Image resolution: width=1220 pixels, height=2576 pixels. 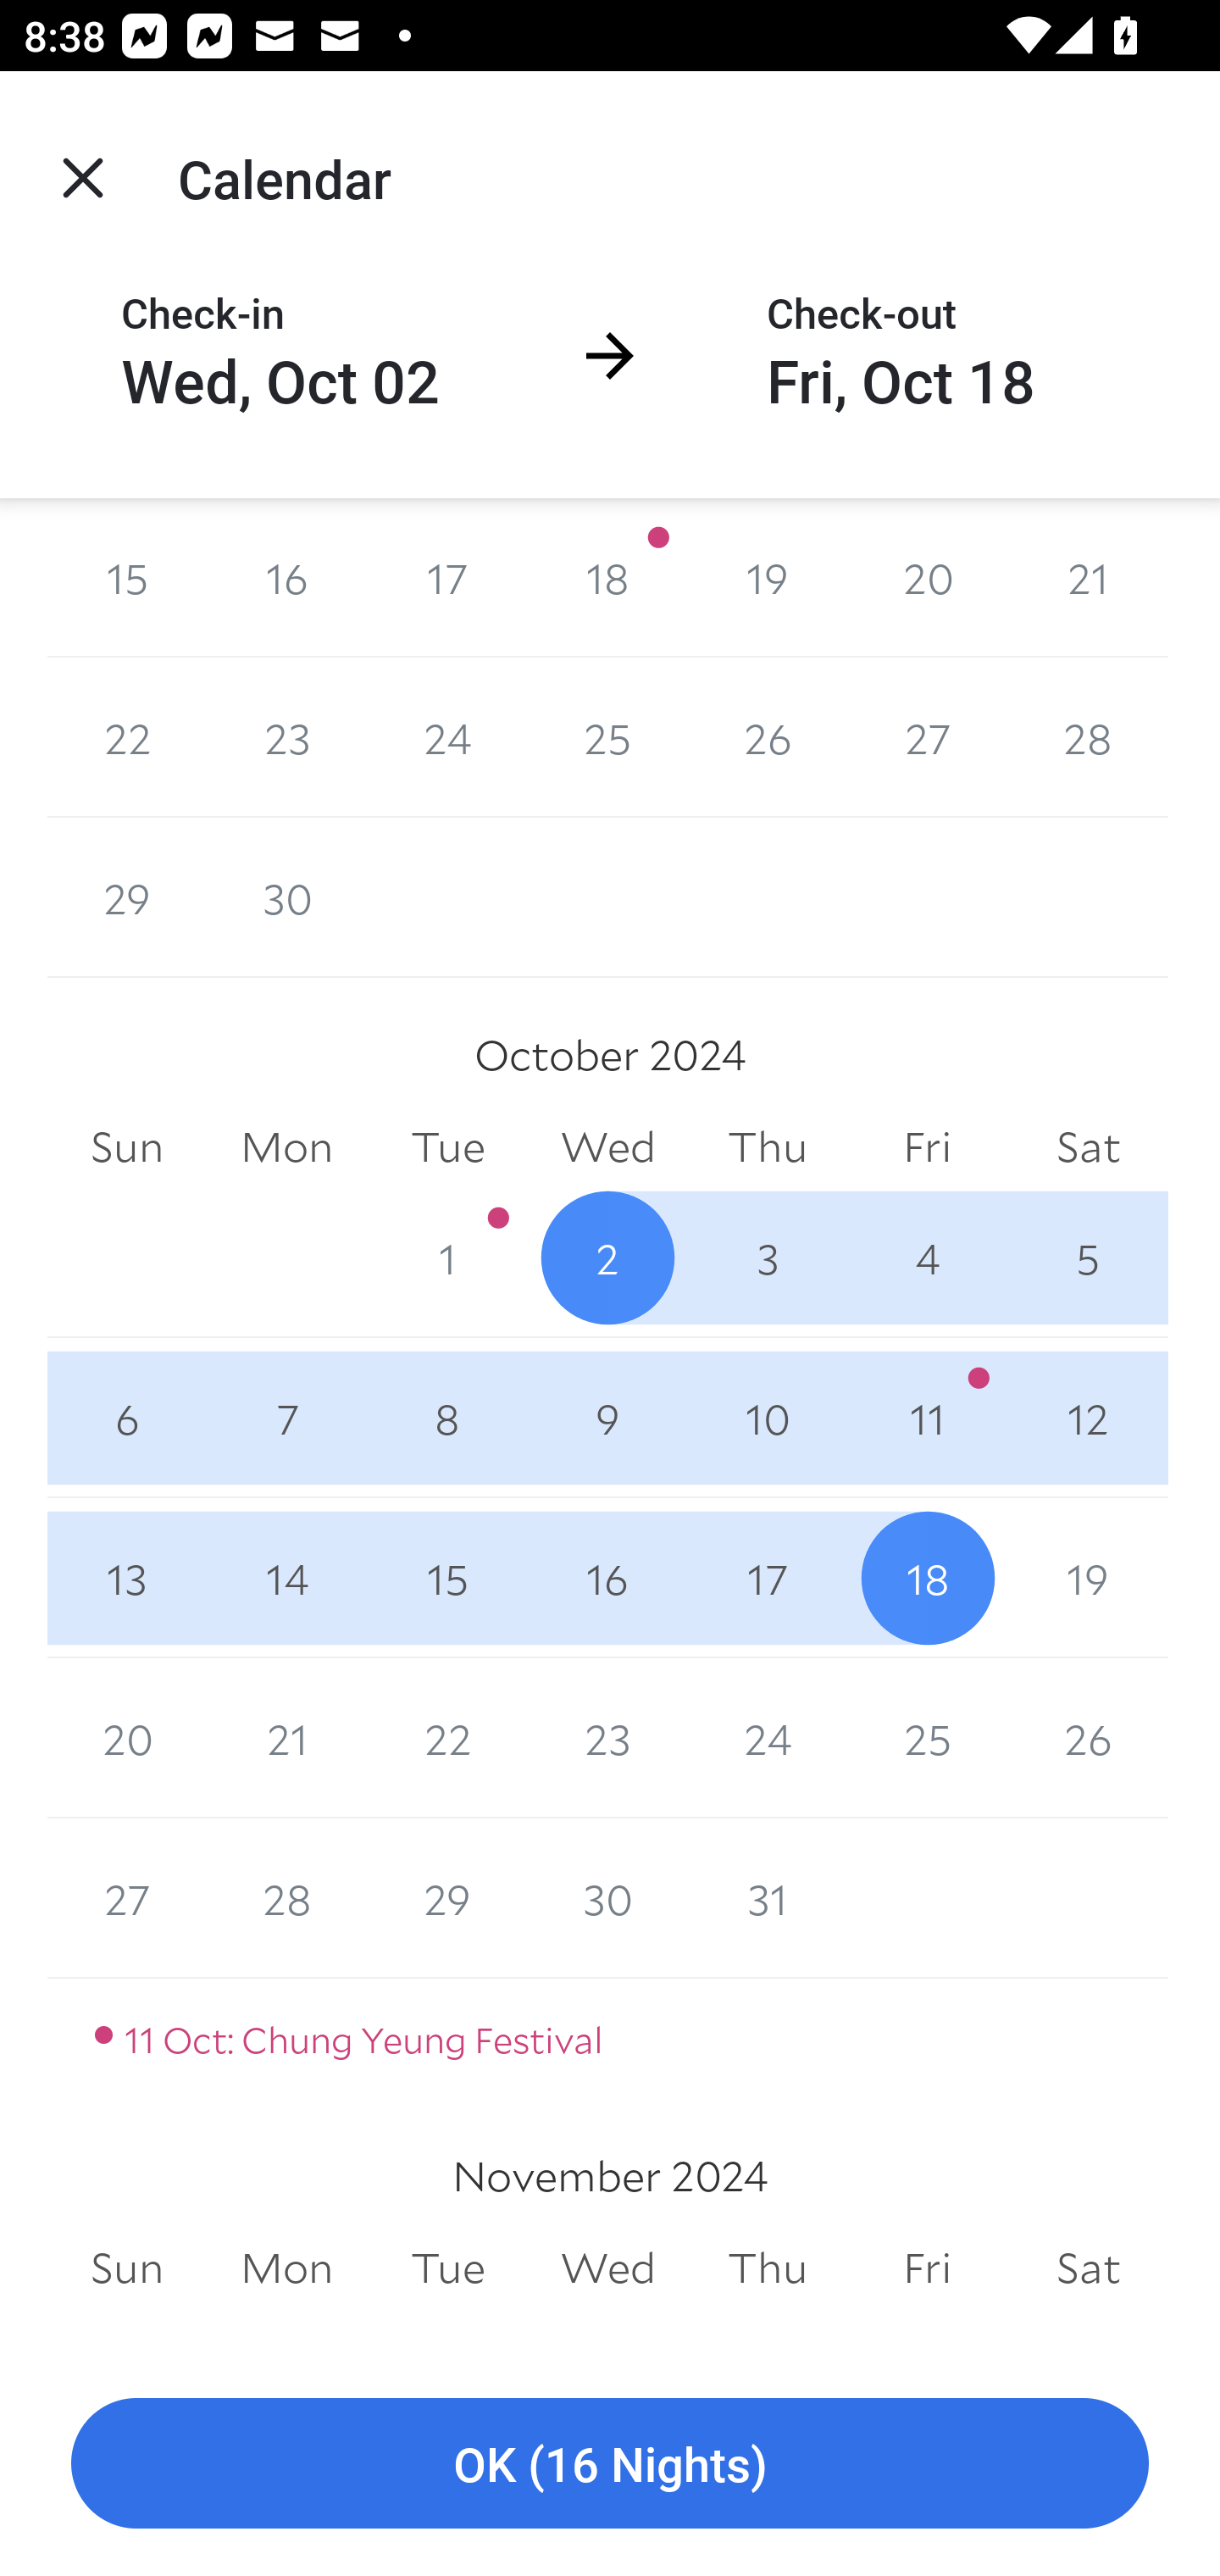 What do you see at coordinates (927, 576) in the screenshot?
I see `20 20 September 2024` at bounding box center [927, 576].